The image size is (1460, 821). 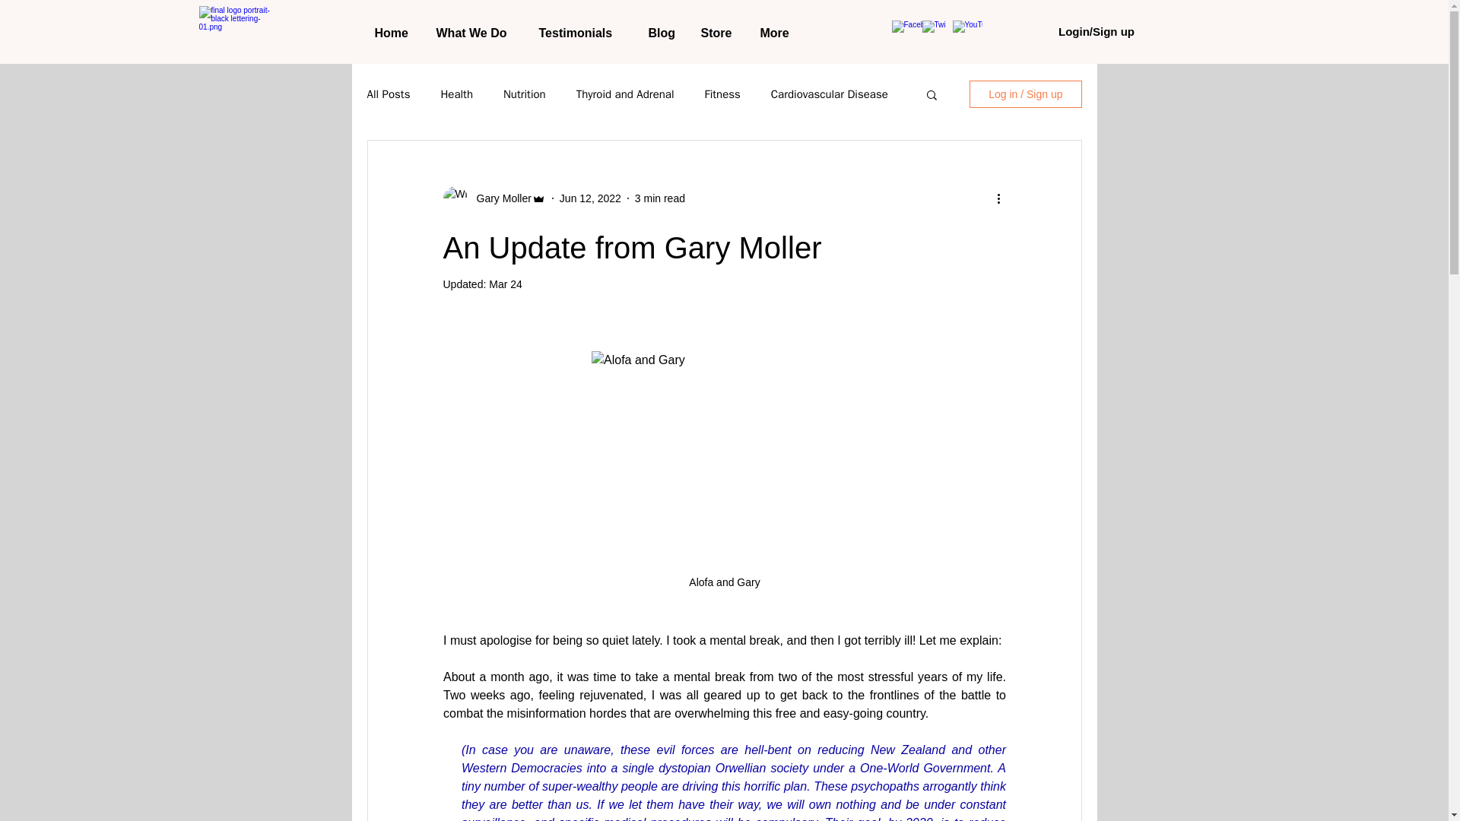 I want to click on Store, so click(x=718, y=33).